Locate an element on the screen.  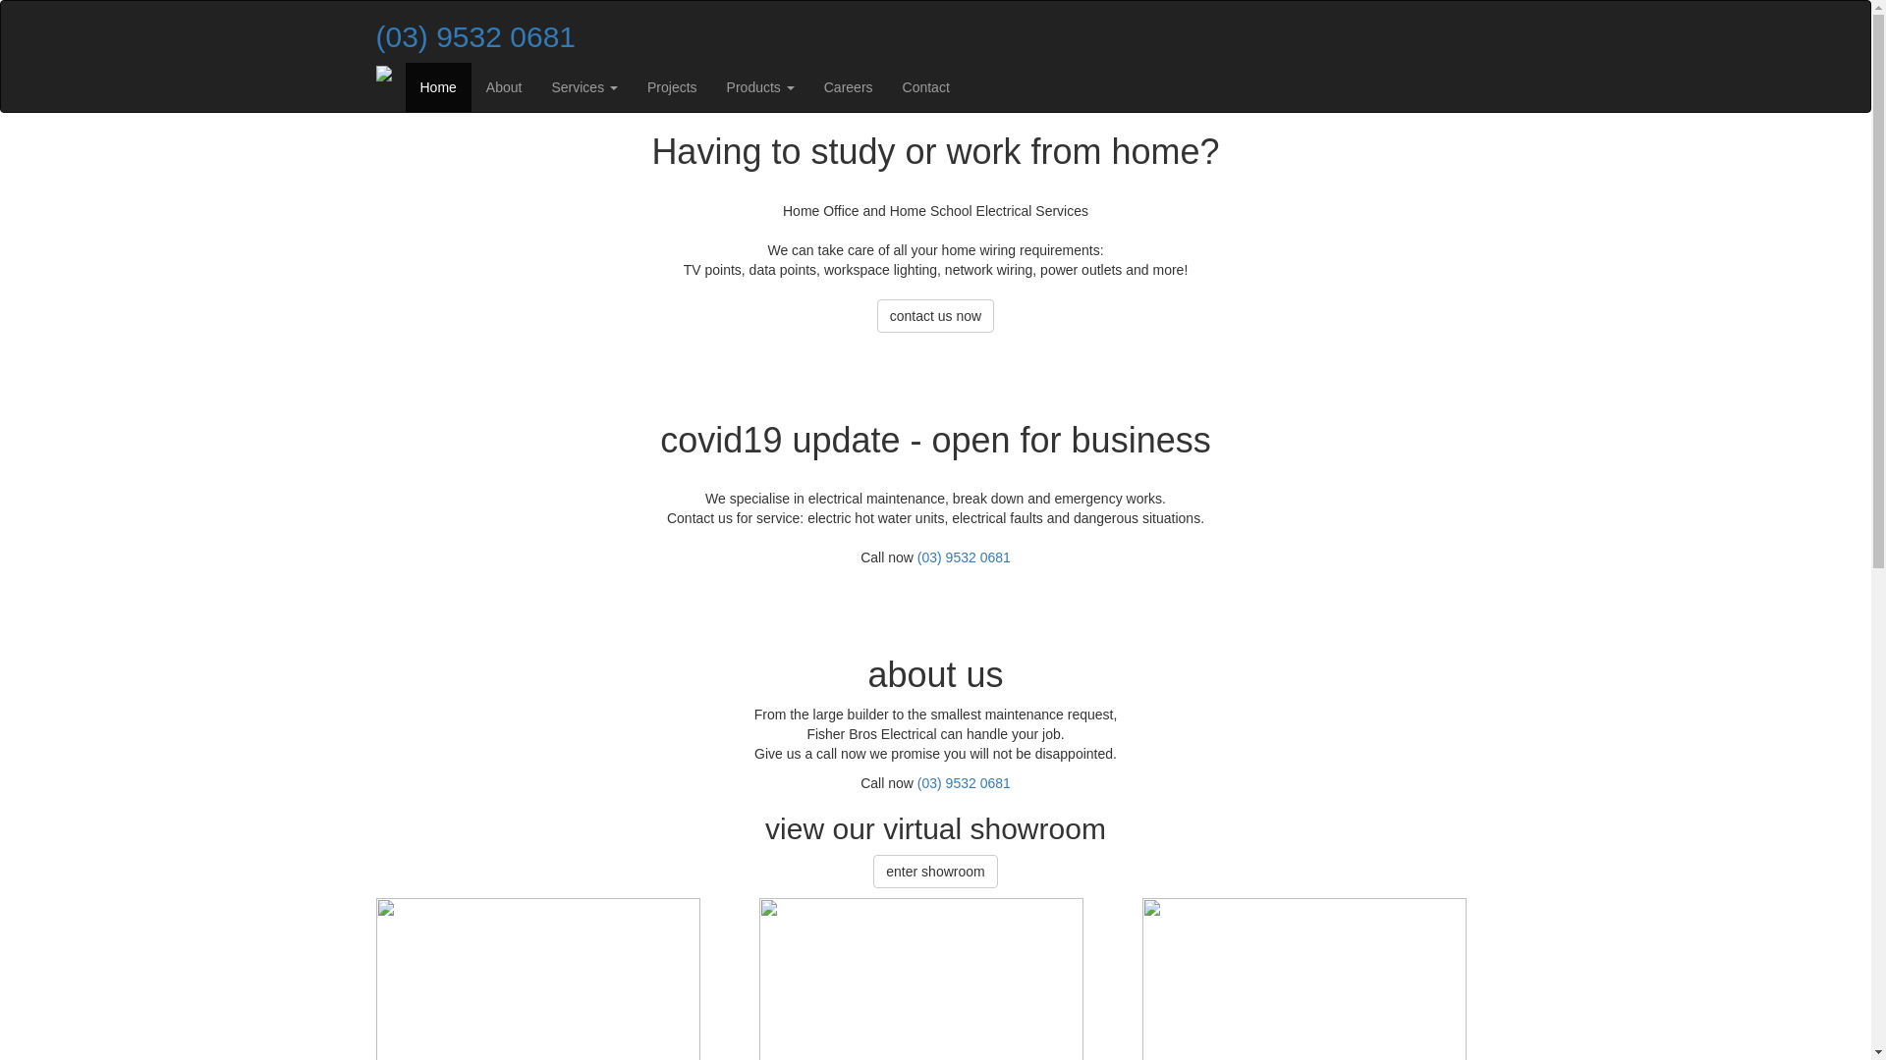
Contact is located at coordinates (926, 87).